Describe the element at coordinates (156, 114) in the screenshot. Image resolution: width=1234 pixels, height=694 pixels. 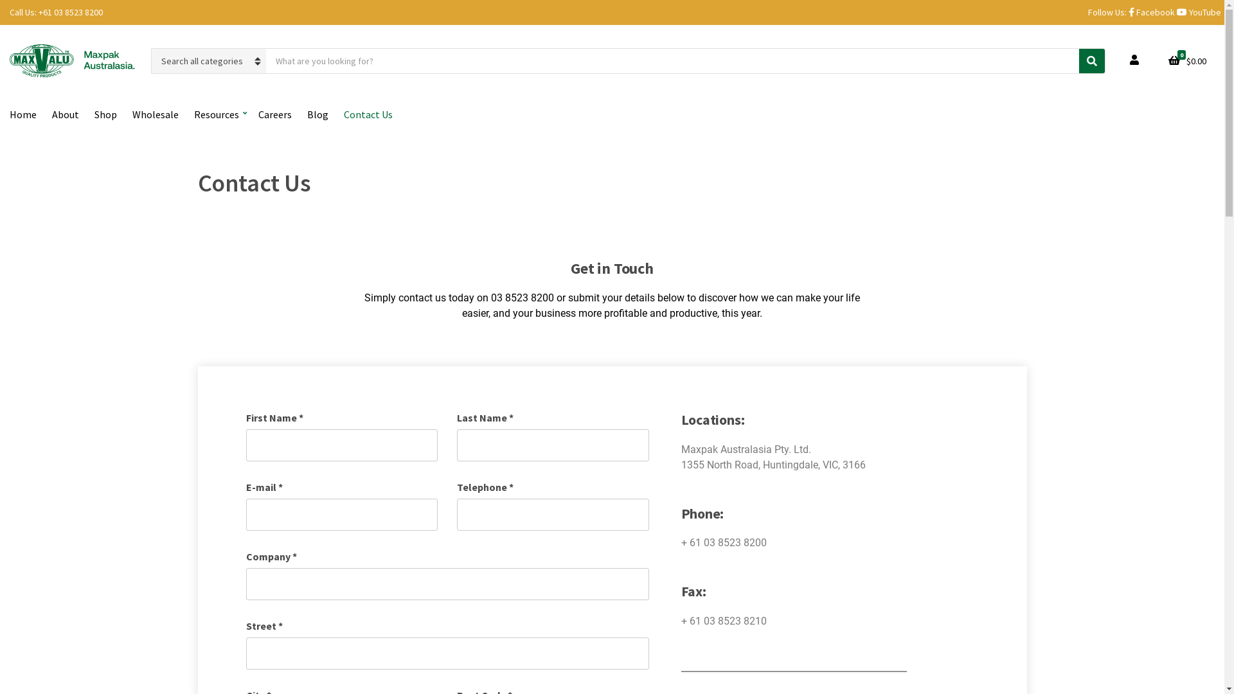
I see `Wholesale` at that location.